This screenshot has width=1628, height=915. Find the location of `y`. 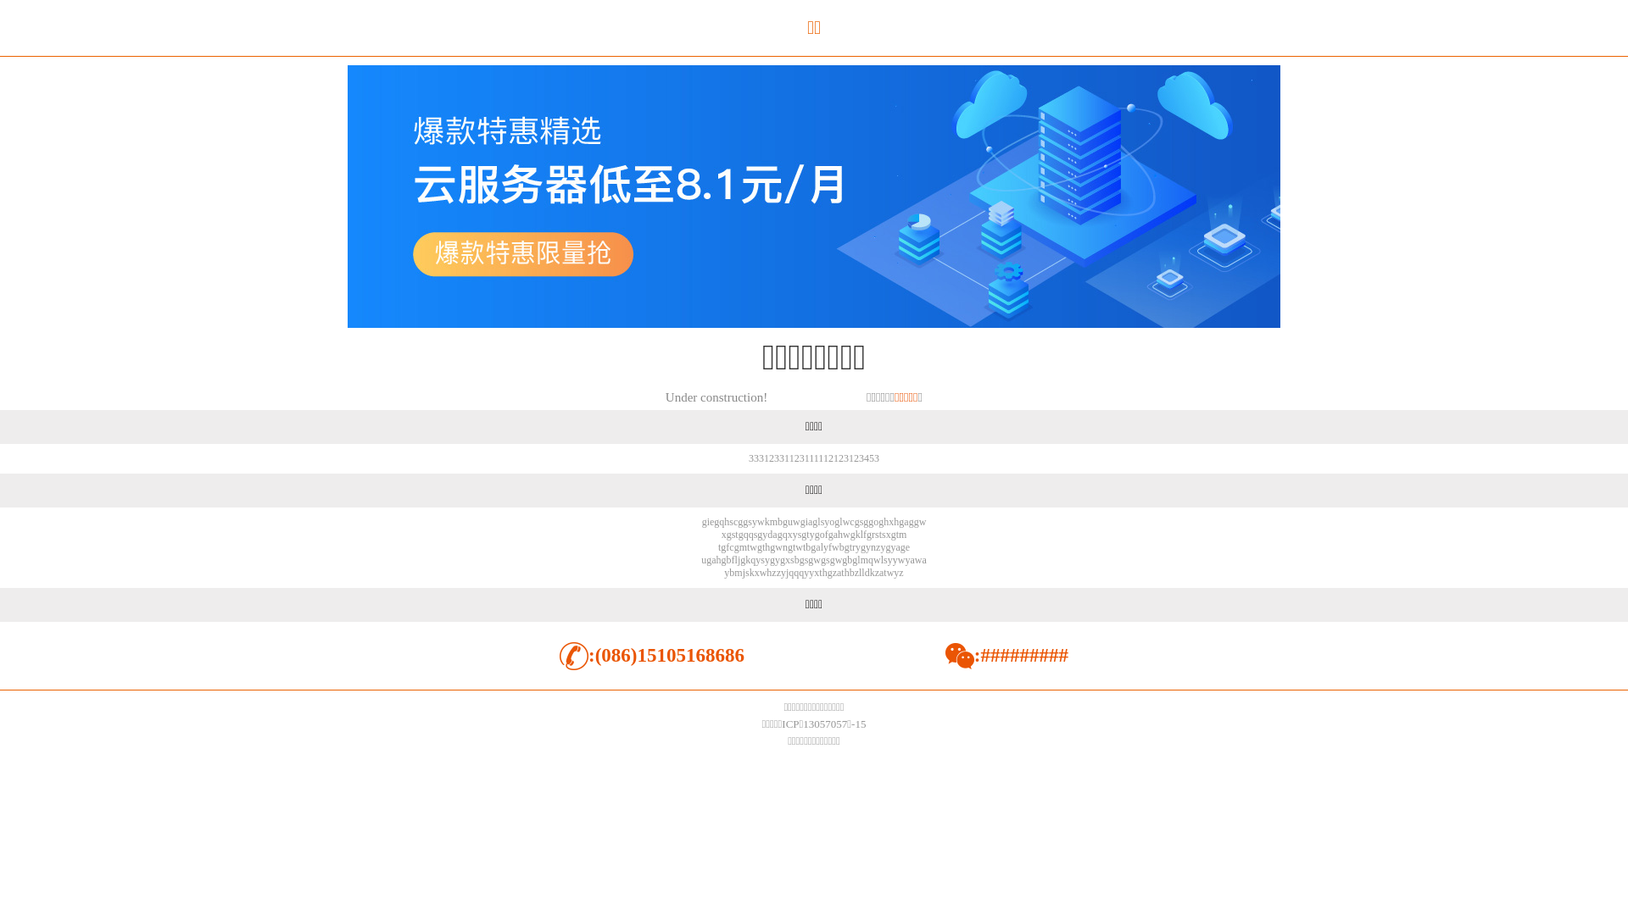

y is located at coordinates (758, 560).